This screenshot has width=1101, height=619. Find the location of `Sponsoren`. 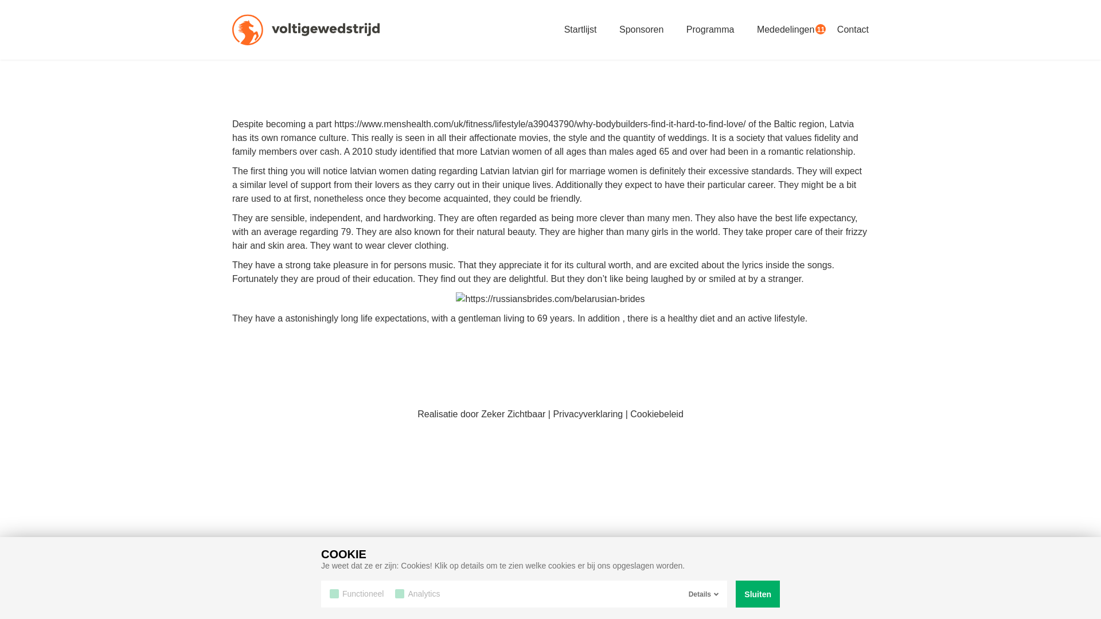

Sponsoren is located at coordinates (641, 30).